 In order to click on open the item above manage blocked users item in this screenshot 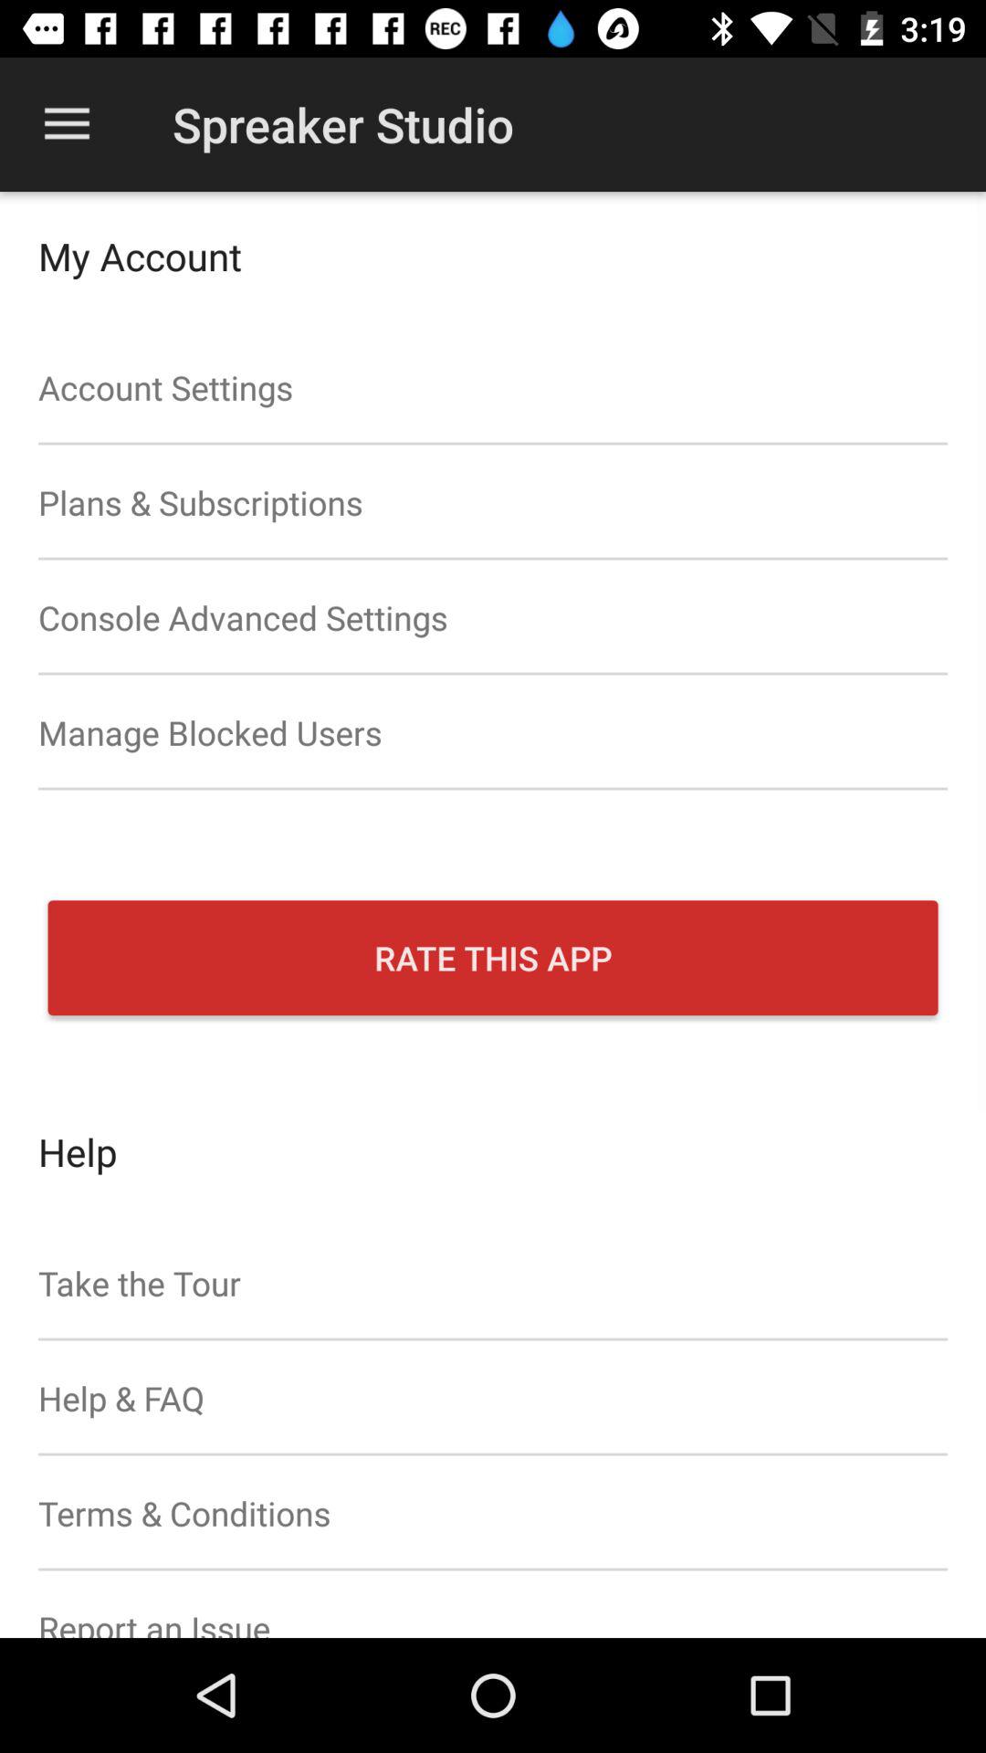, I will do `click(493, 617)`.